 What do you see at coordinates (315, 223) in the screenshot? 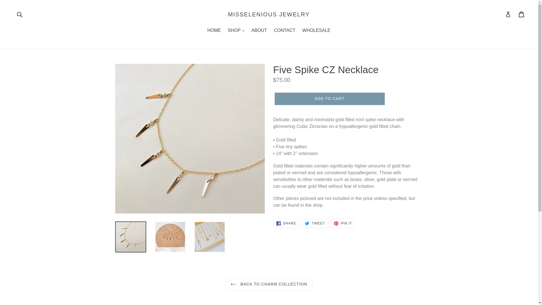
I see `Tweet on Twitter` at bounding box center [315, 223].